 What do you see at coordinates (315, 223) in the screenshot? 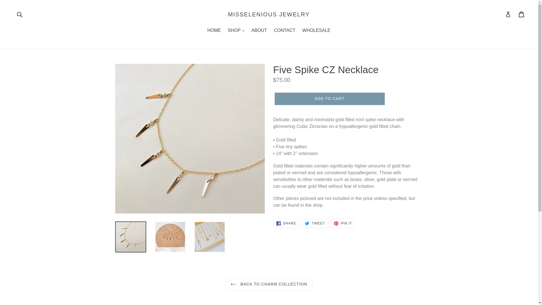
I see `Tweet on Twitter` at bounding box center [315, 223].